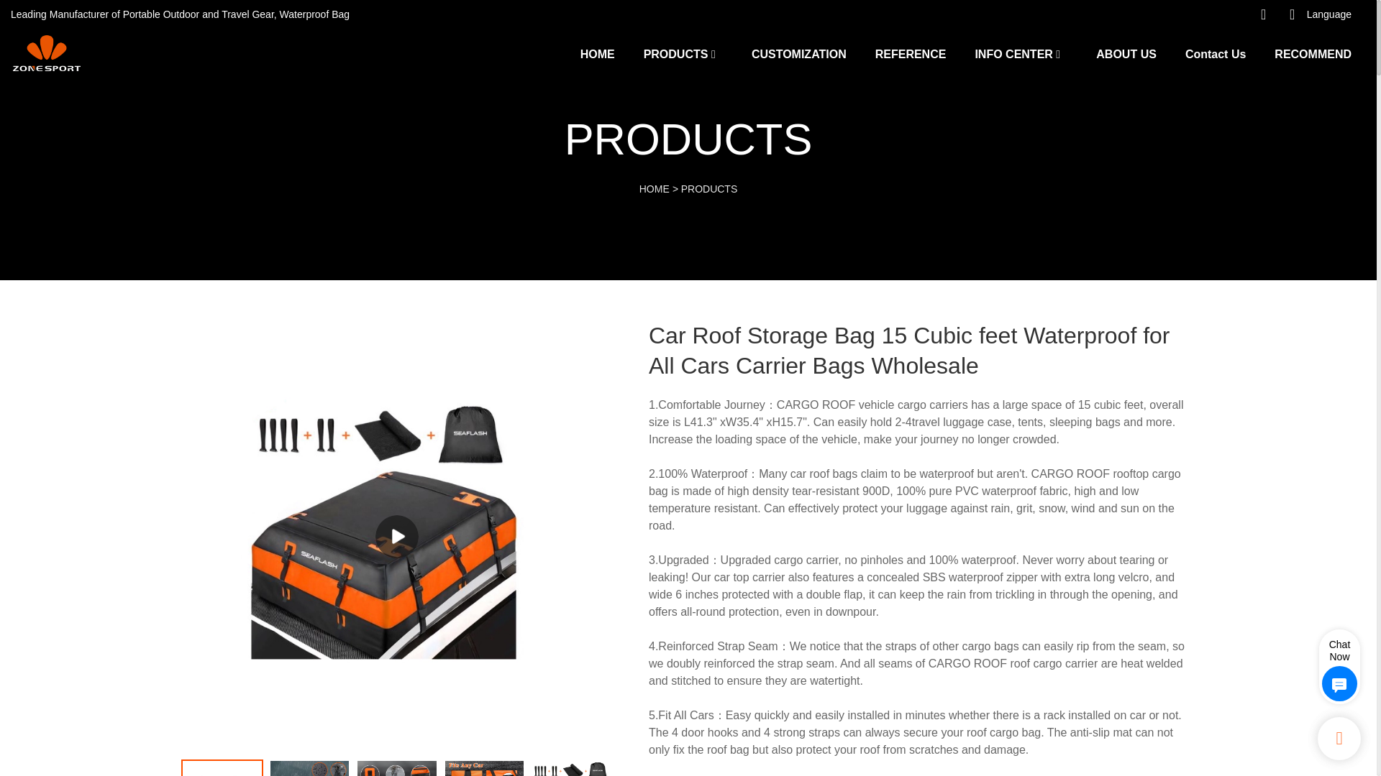 The height and width of the screenshot is (776, 1381). Describe the element at coordinates (1170, 14) in the screenshot. I see `instagram` at that location.